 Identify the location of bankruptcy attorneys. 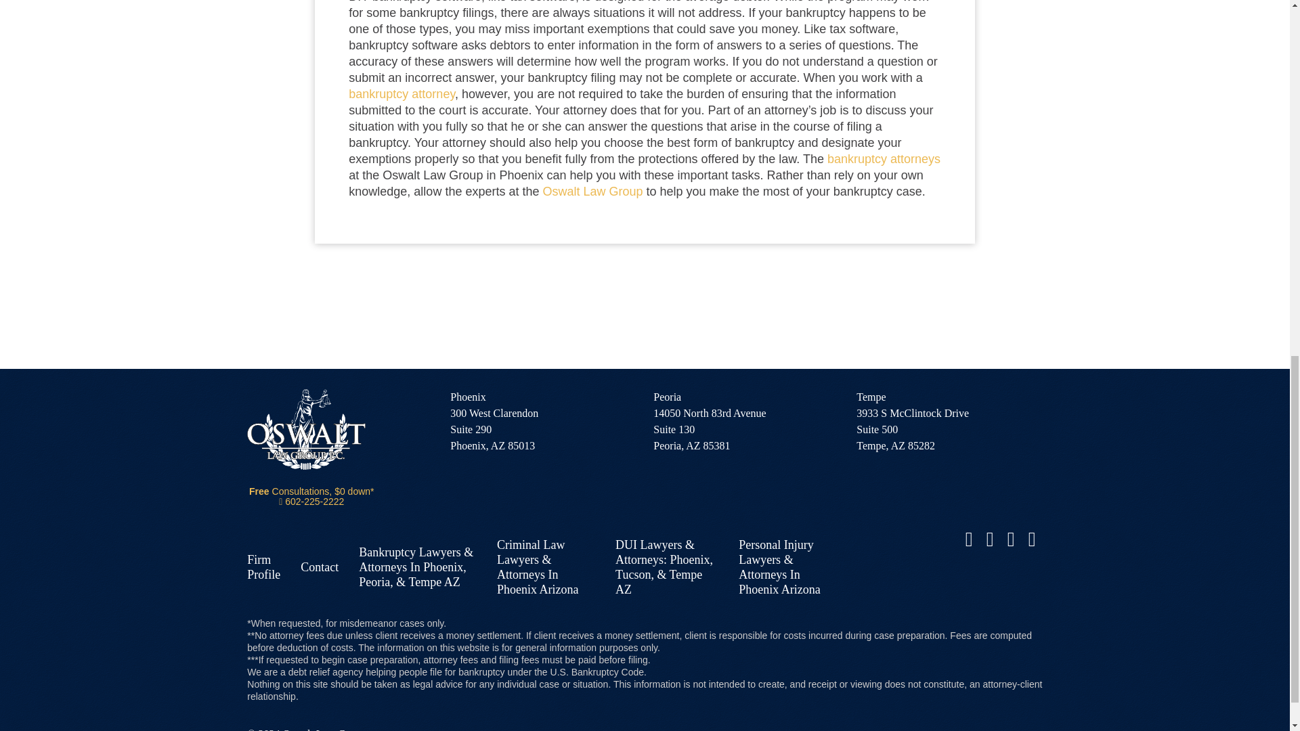
(883, 158).